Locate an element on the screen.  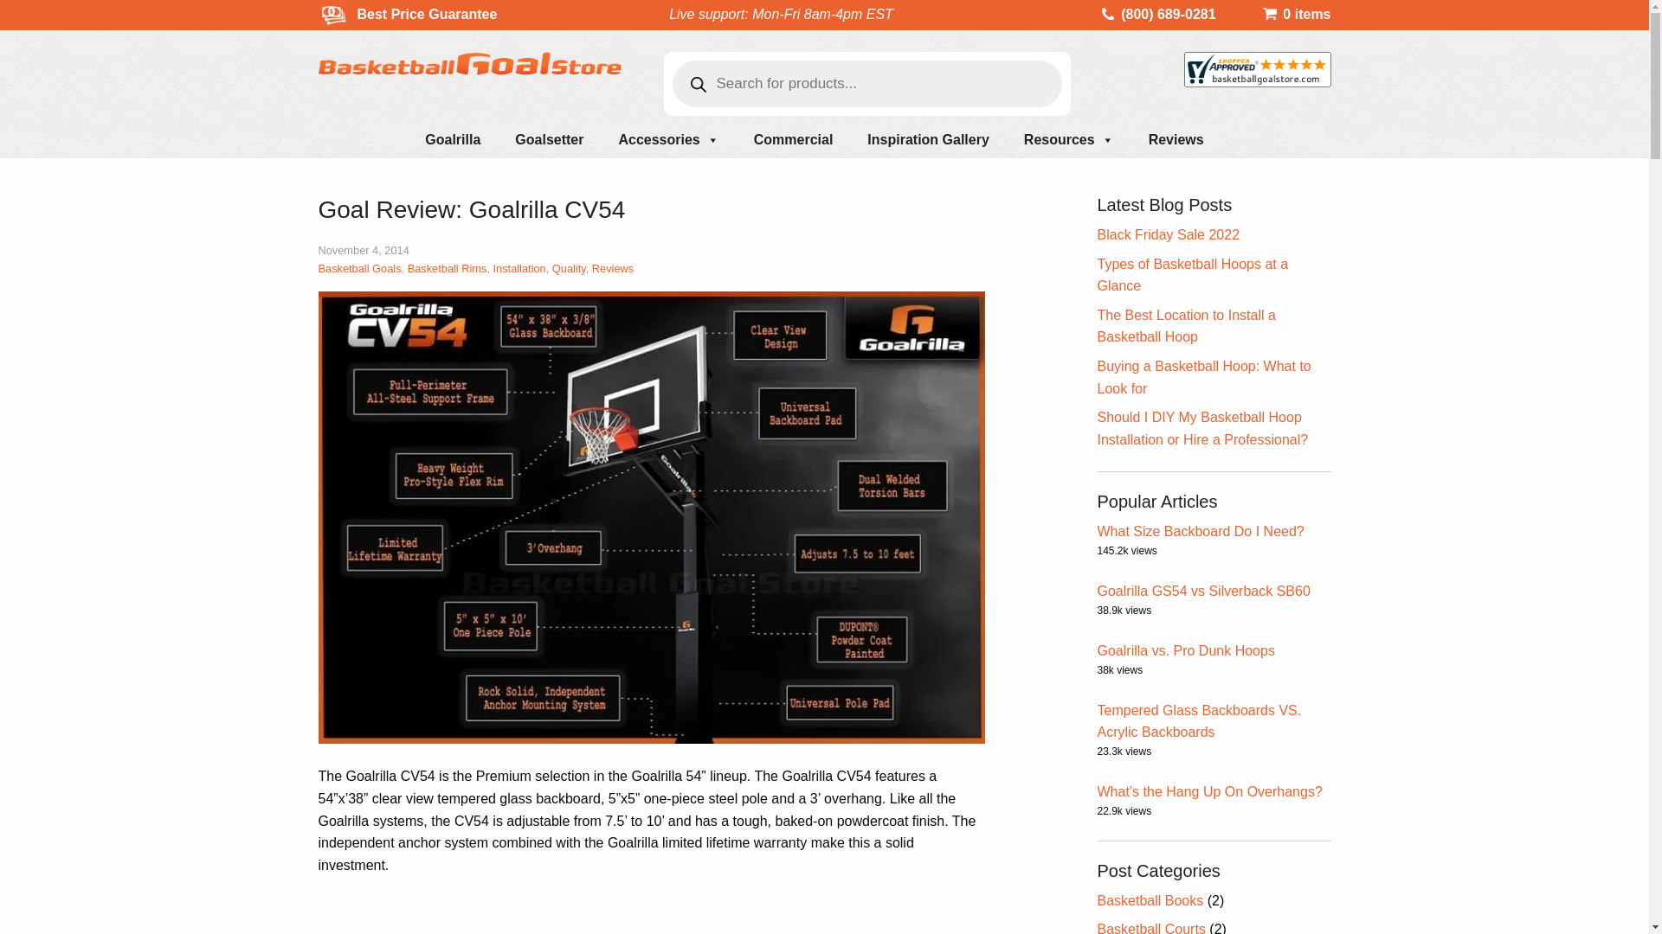
Best Price Guarantee is located at coordinates (417, 14).